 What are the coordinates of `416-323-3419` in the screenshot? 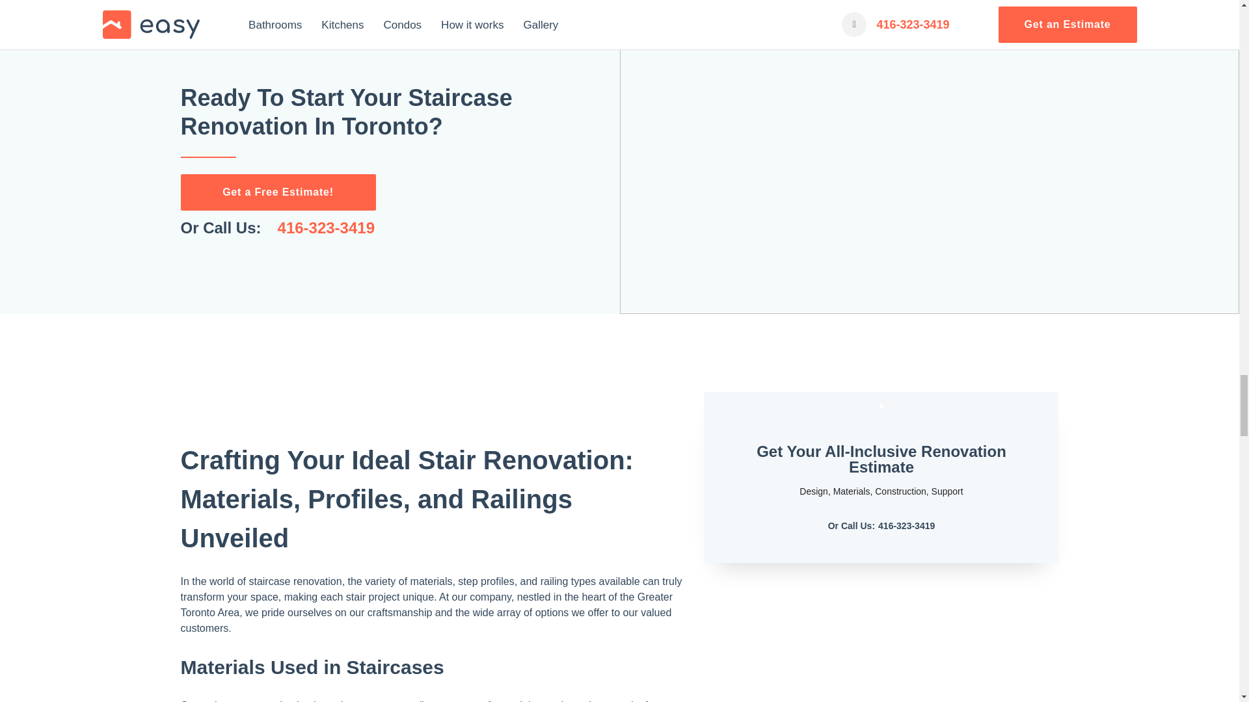 It's located at (326, 227).